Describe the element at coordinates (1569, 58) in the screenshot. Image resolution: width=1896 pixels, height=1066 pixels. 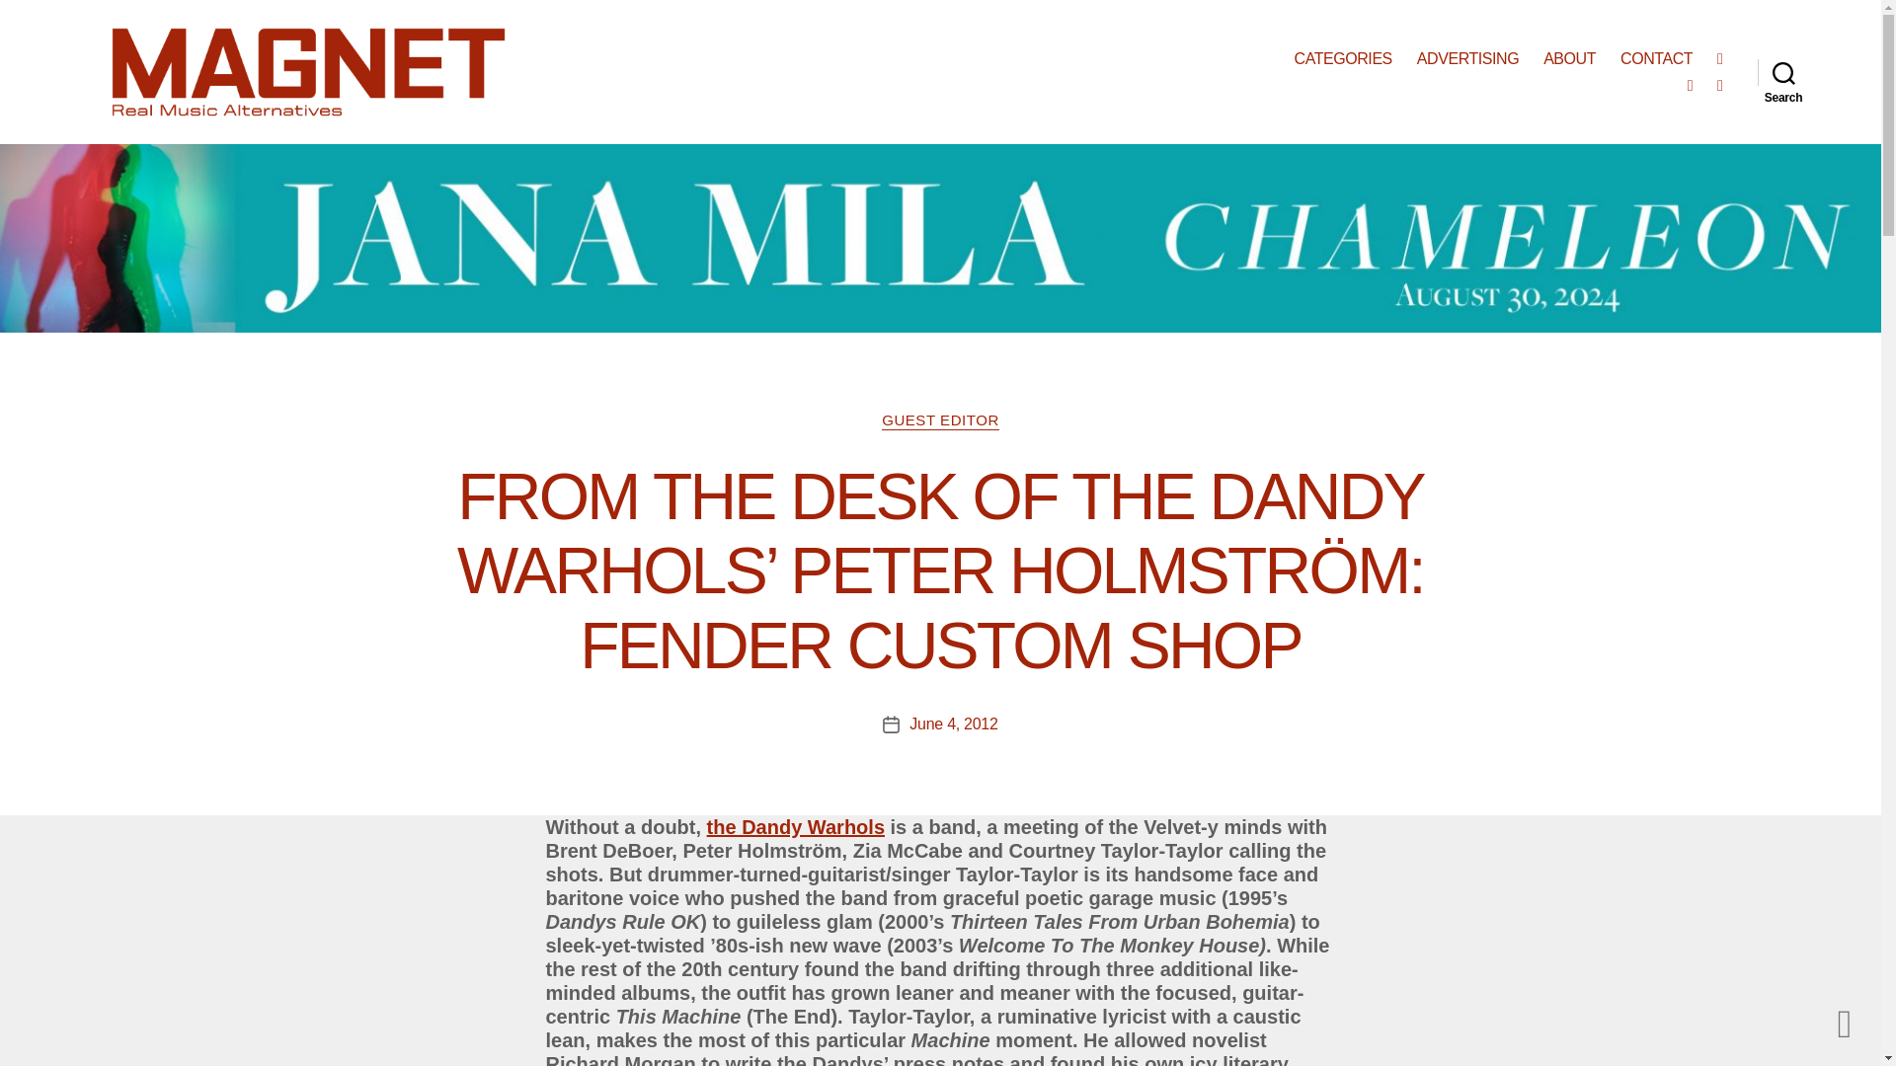
I see `ABOUT` at that location.